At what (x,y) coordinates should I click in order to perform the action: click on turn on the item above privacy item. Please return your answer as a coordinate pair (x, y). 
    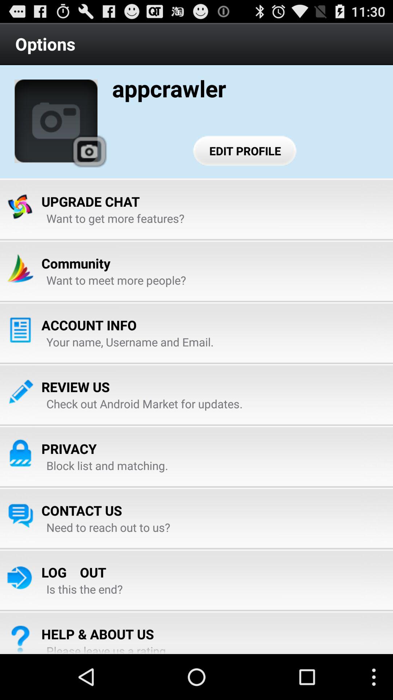
    Looking at the image, I should click on (144, 404).